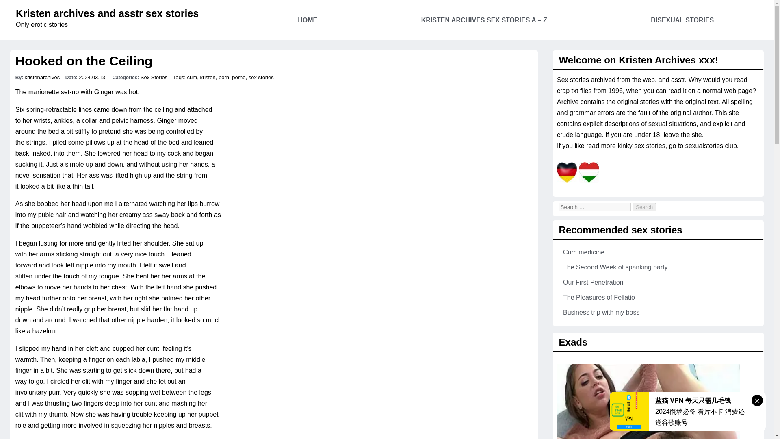 This screenshot has height=439, width=780. I want to click on Our First Penetration, so click(593, 282).